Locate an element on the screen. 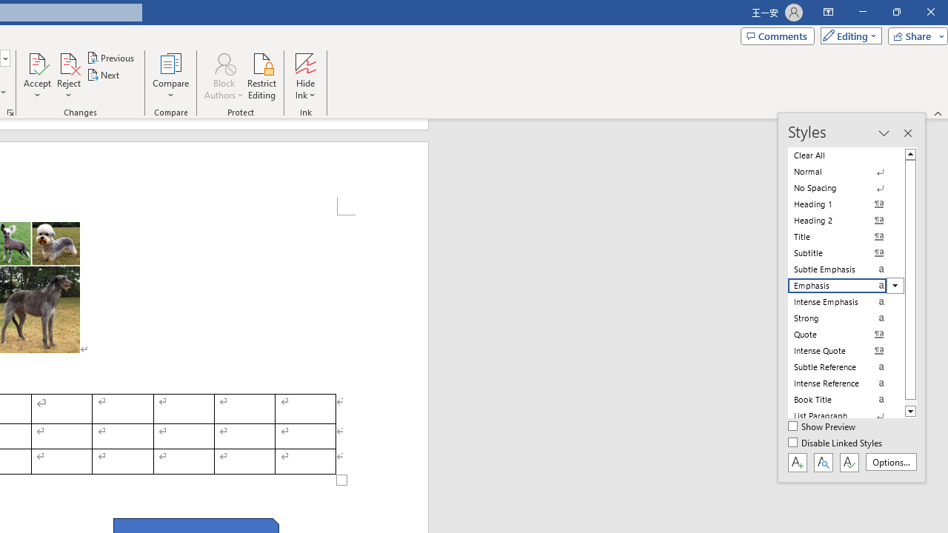 This screenshot has height=533, width=948. Show Preview is located at coordinates (822, 427).